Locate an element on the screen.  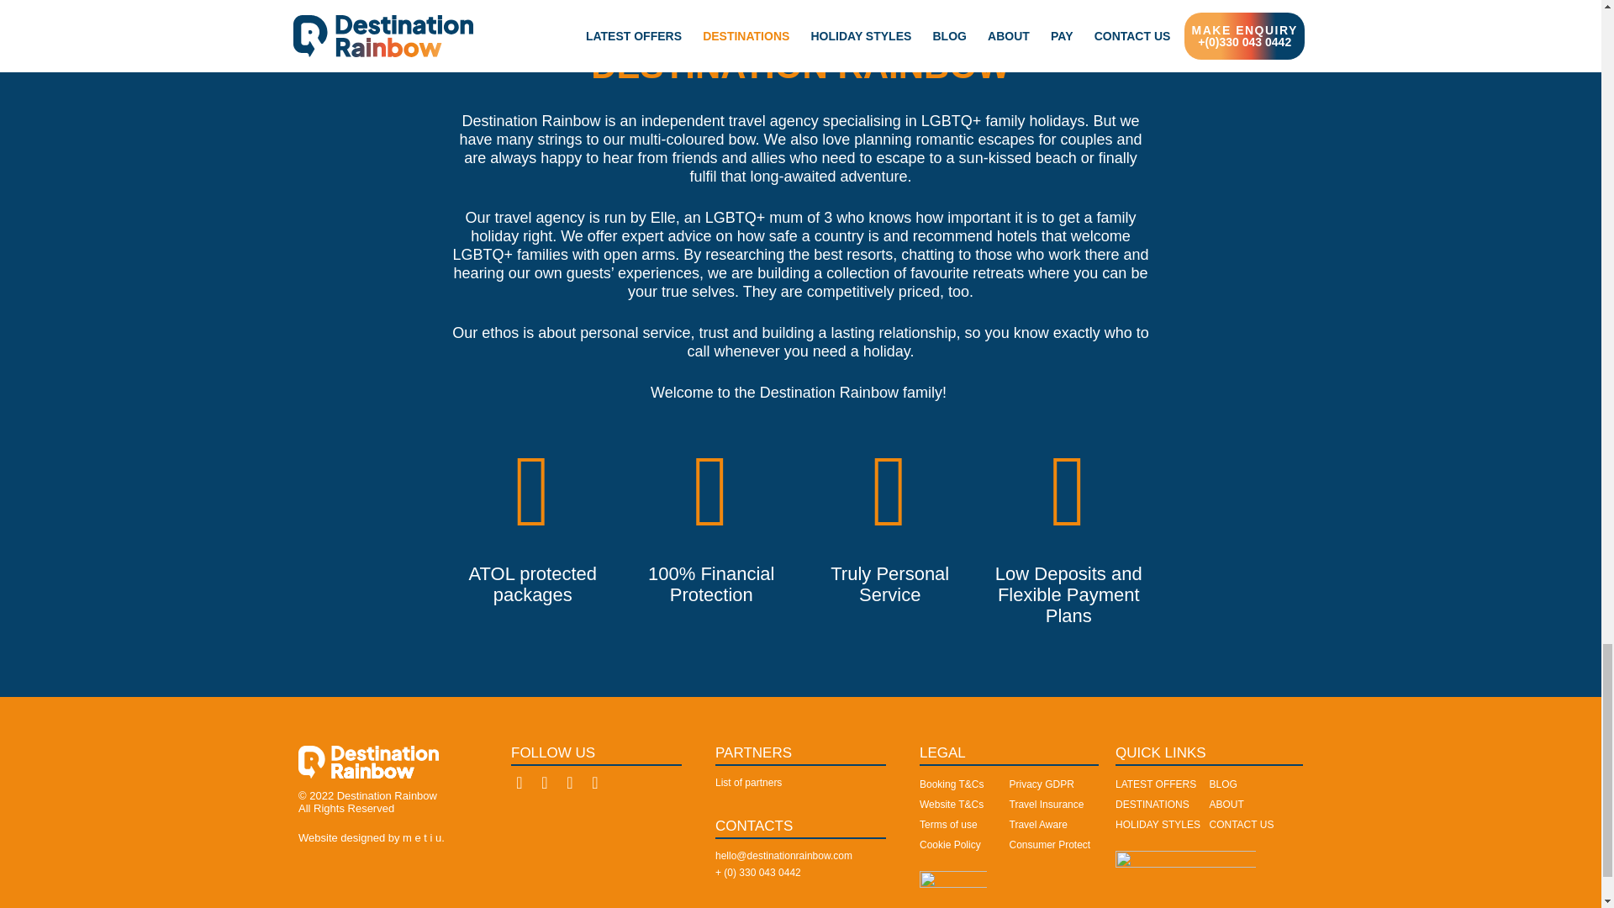
Terms of use is located at coordinates (948, 825).